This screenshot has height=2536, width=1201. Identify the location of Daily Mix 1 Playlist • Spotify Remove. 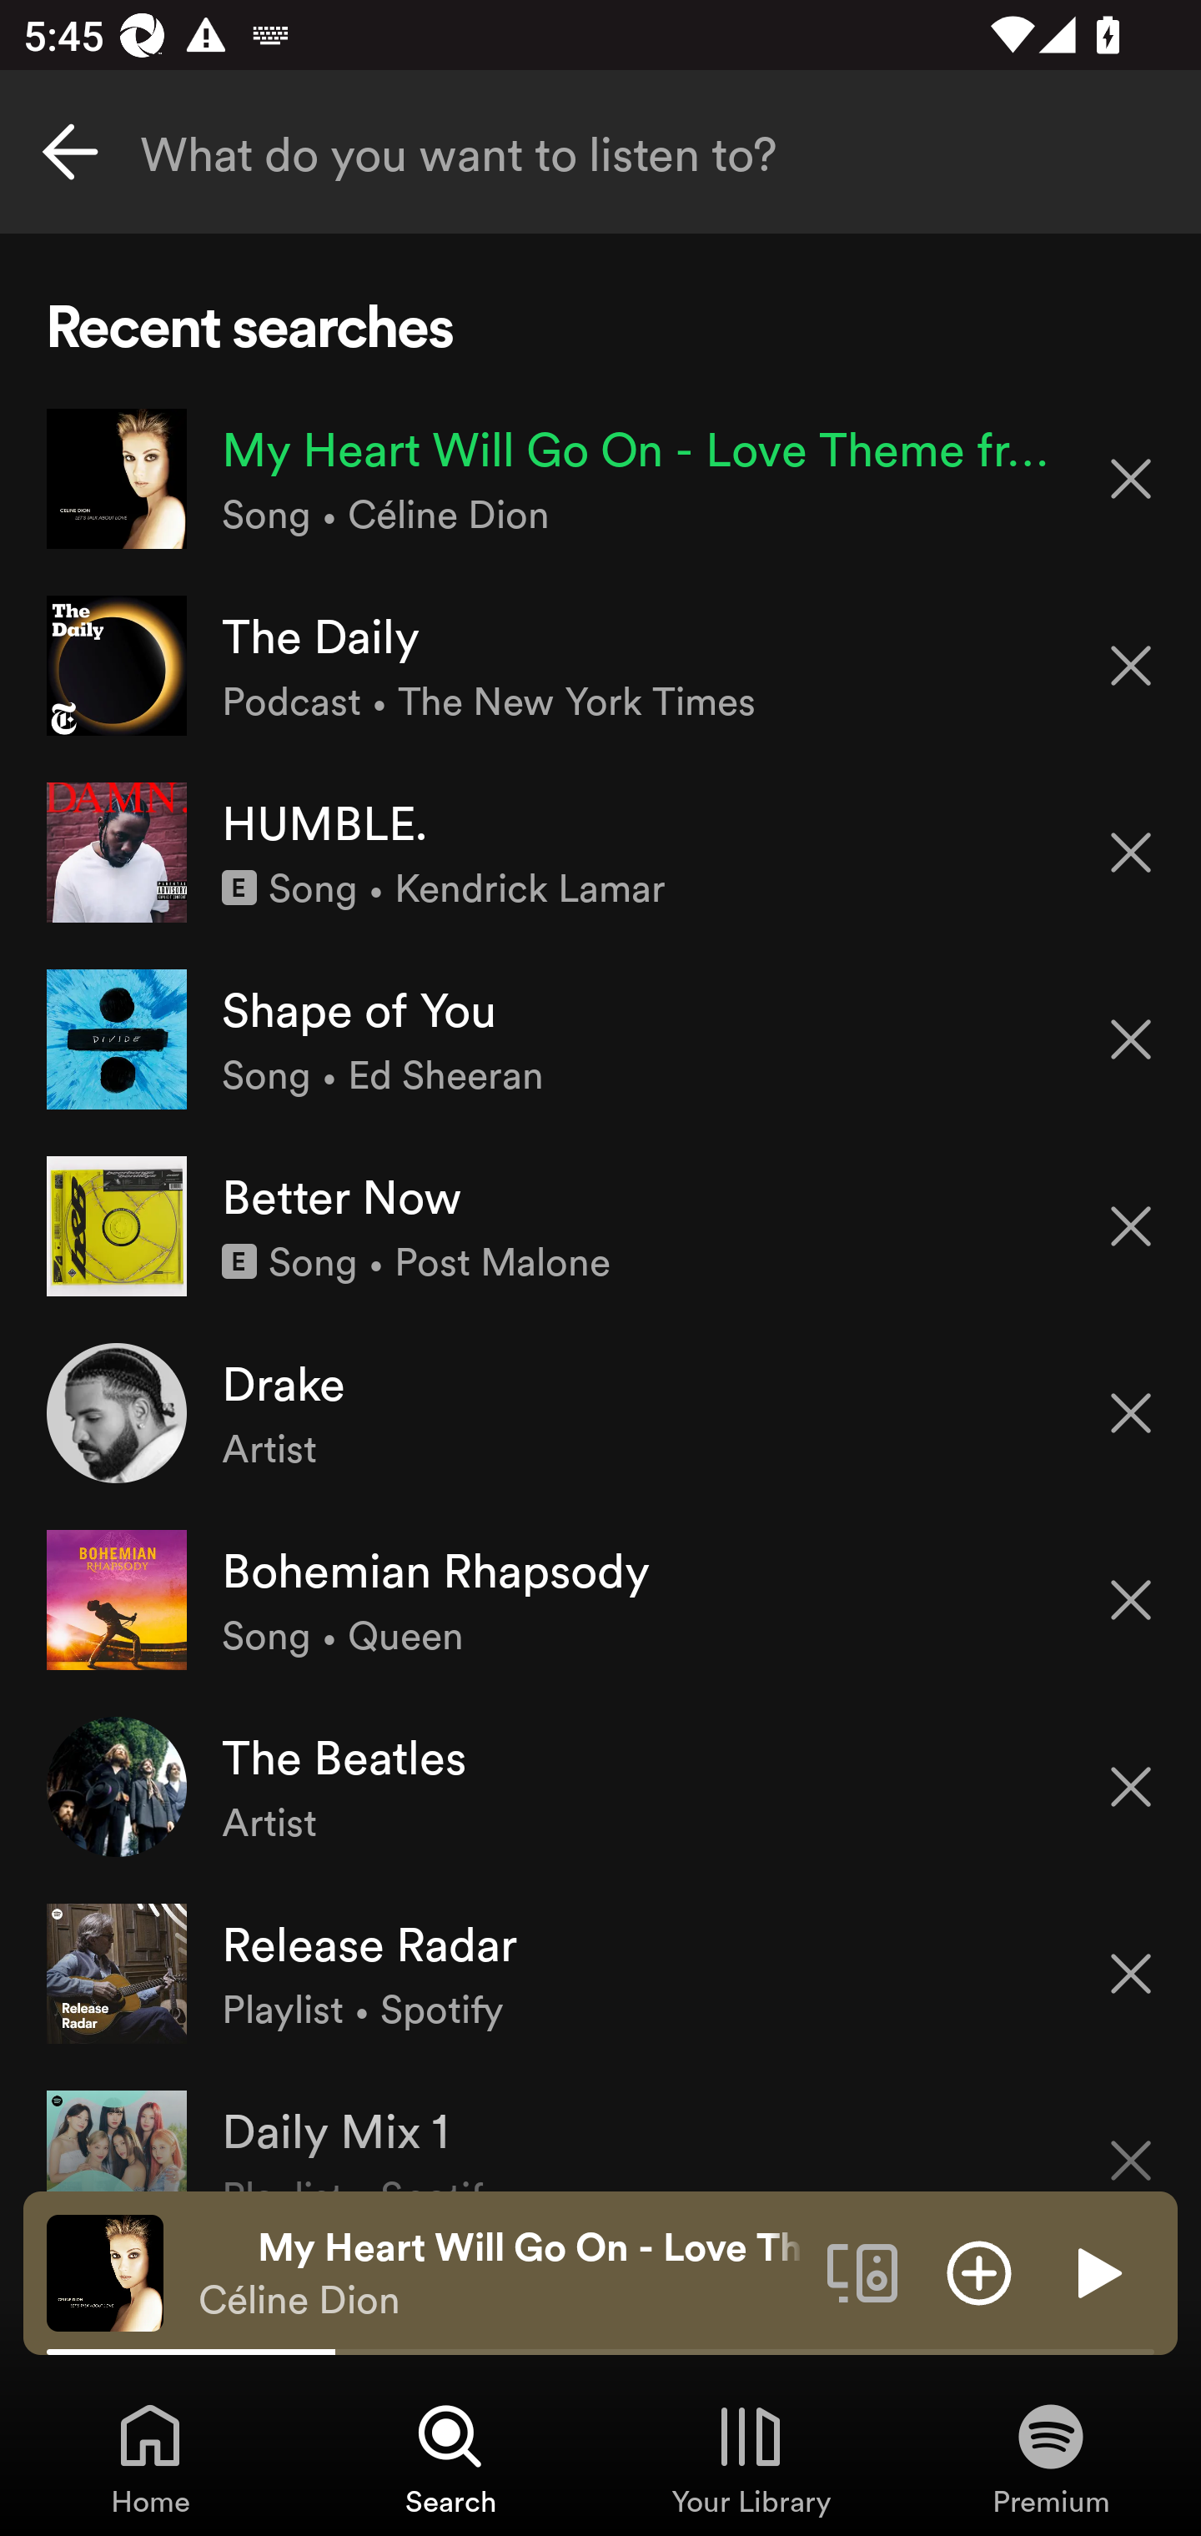
(600, 2129).